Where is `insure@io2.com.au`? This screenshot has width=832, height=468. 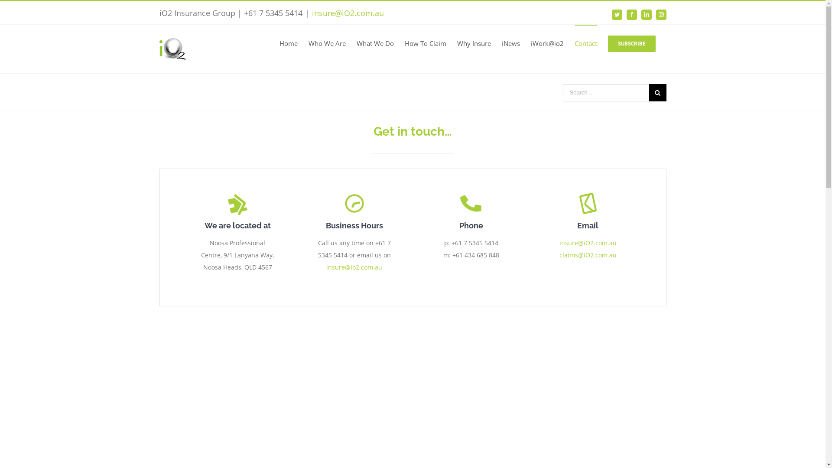 insure@io2.com.au is located at coordinates (354, 267).